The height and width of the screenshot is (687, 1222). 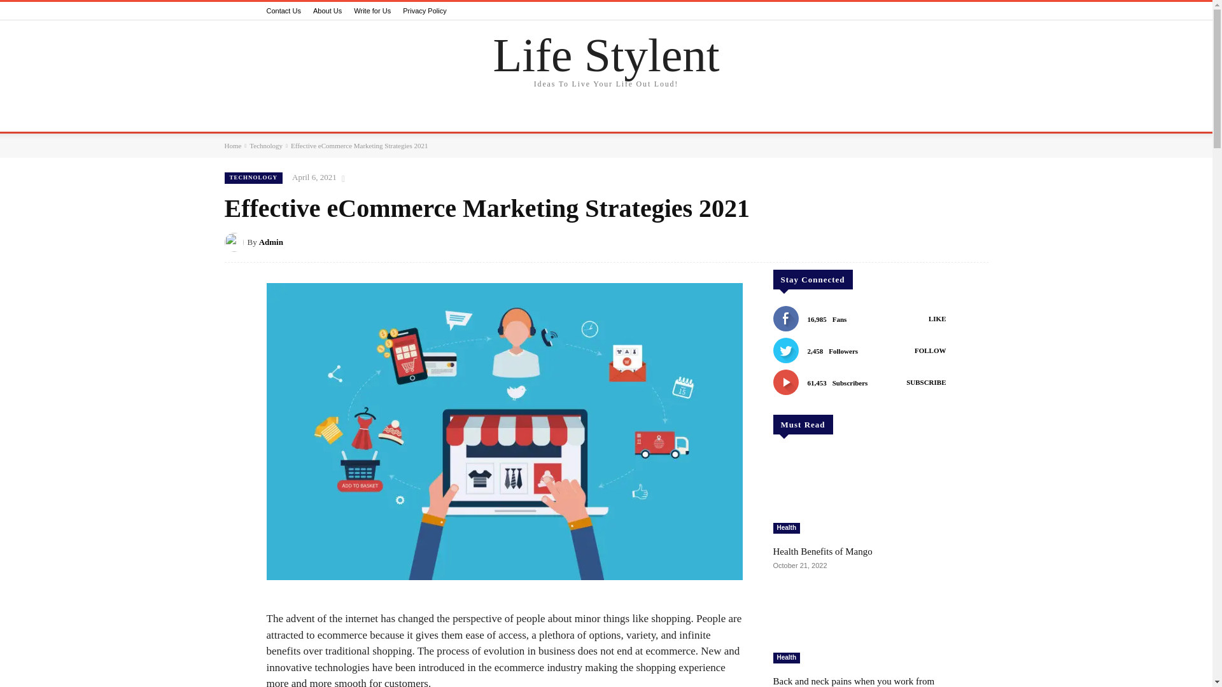 What do you see at coordinates (283, 10) in the screenshot?
I see `Contact Us` at bounding box center [283, 10].